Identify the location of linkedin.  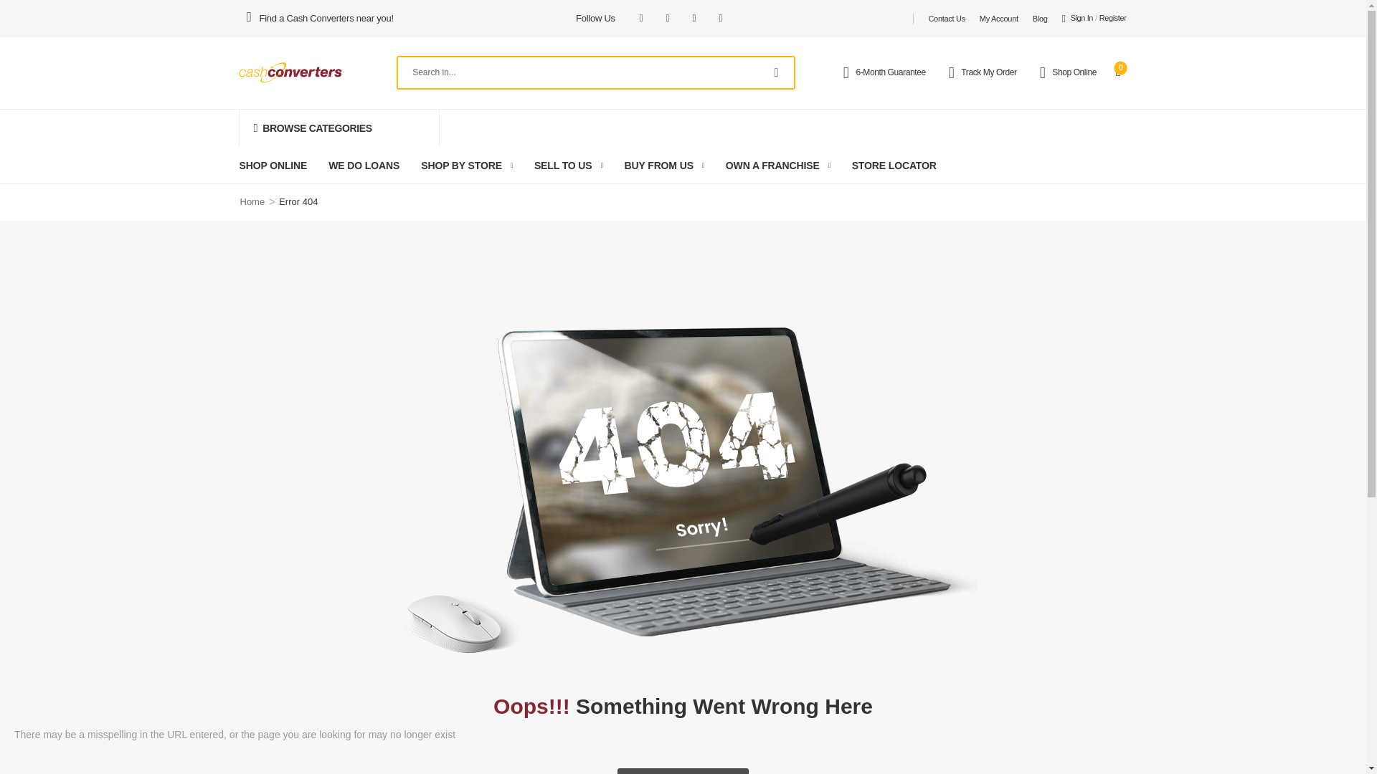
(694, 19).